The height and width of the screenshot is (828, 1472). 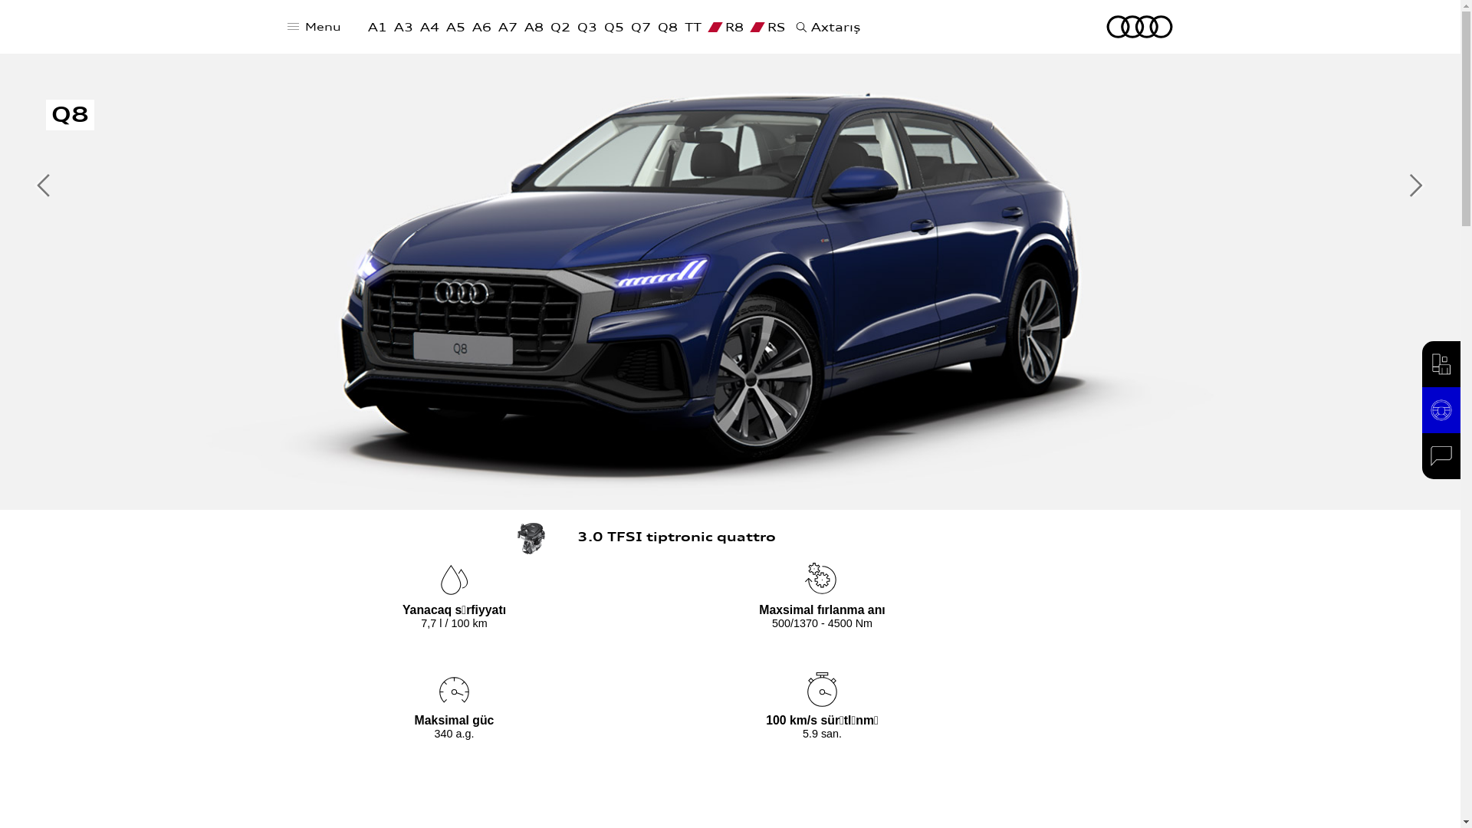 I want to click on Q3, so click(x=587, y=29).